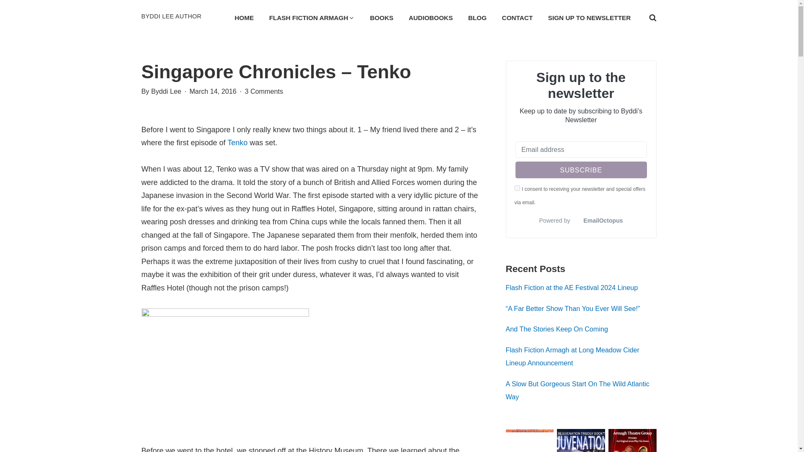 The width and height of the screenshot is (804, 452). What do you see at coordinates (382, 18) in the screenshot?
I see `BOOKS` at bounding box center [382, 18].